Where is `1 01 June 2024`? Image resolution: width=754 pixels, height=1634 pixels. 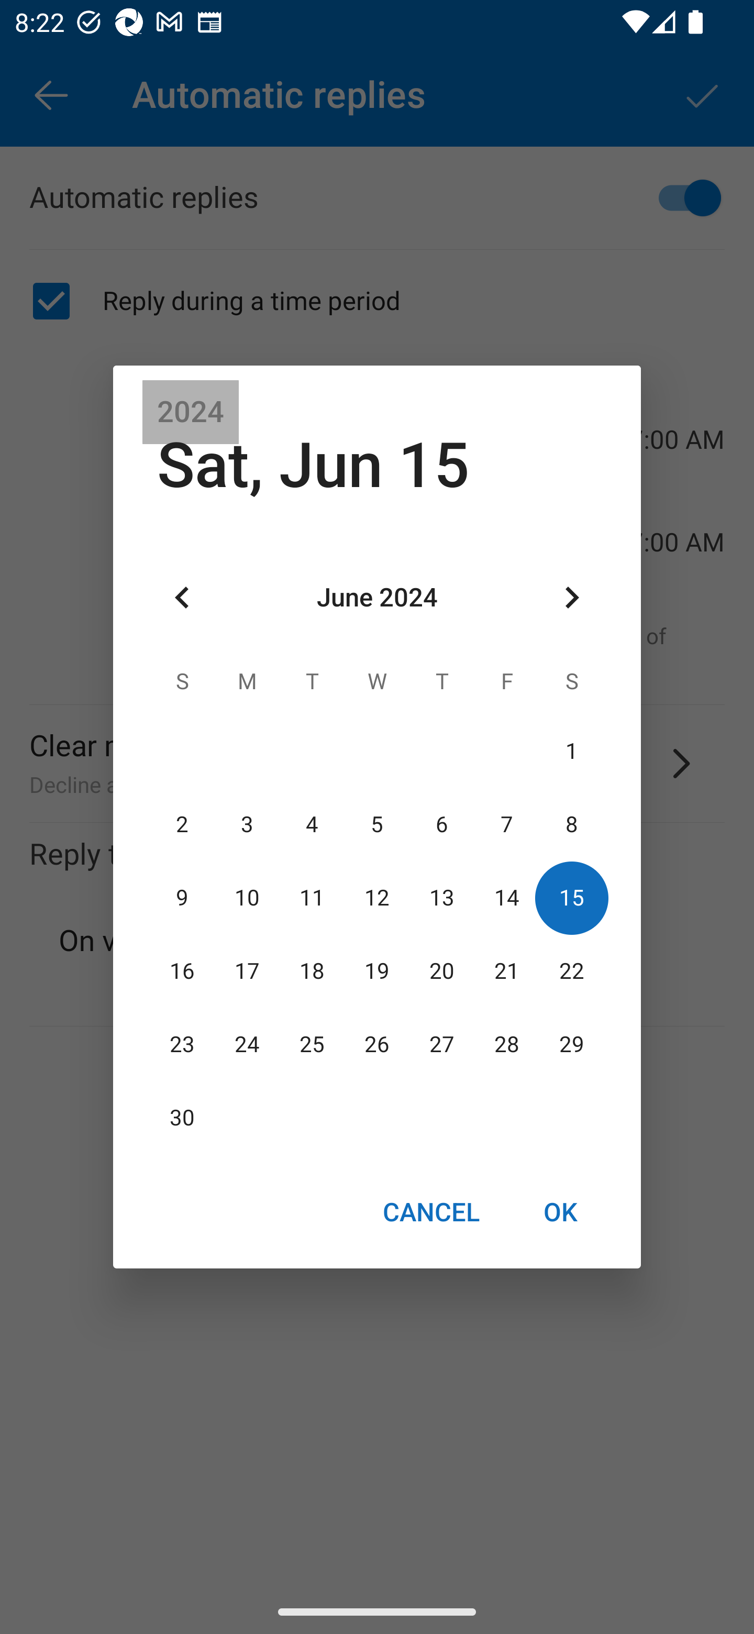 1 01 June 2024 is located at coordinates (571, 751).